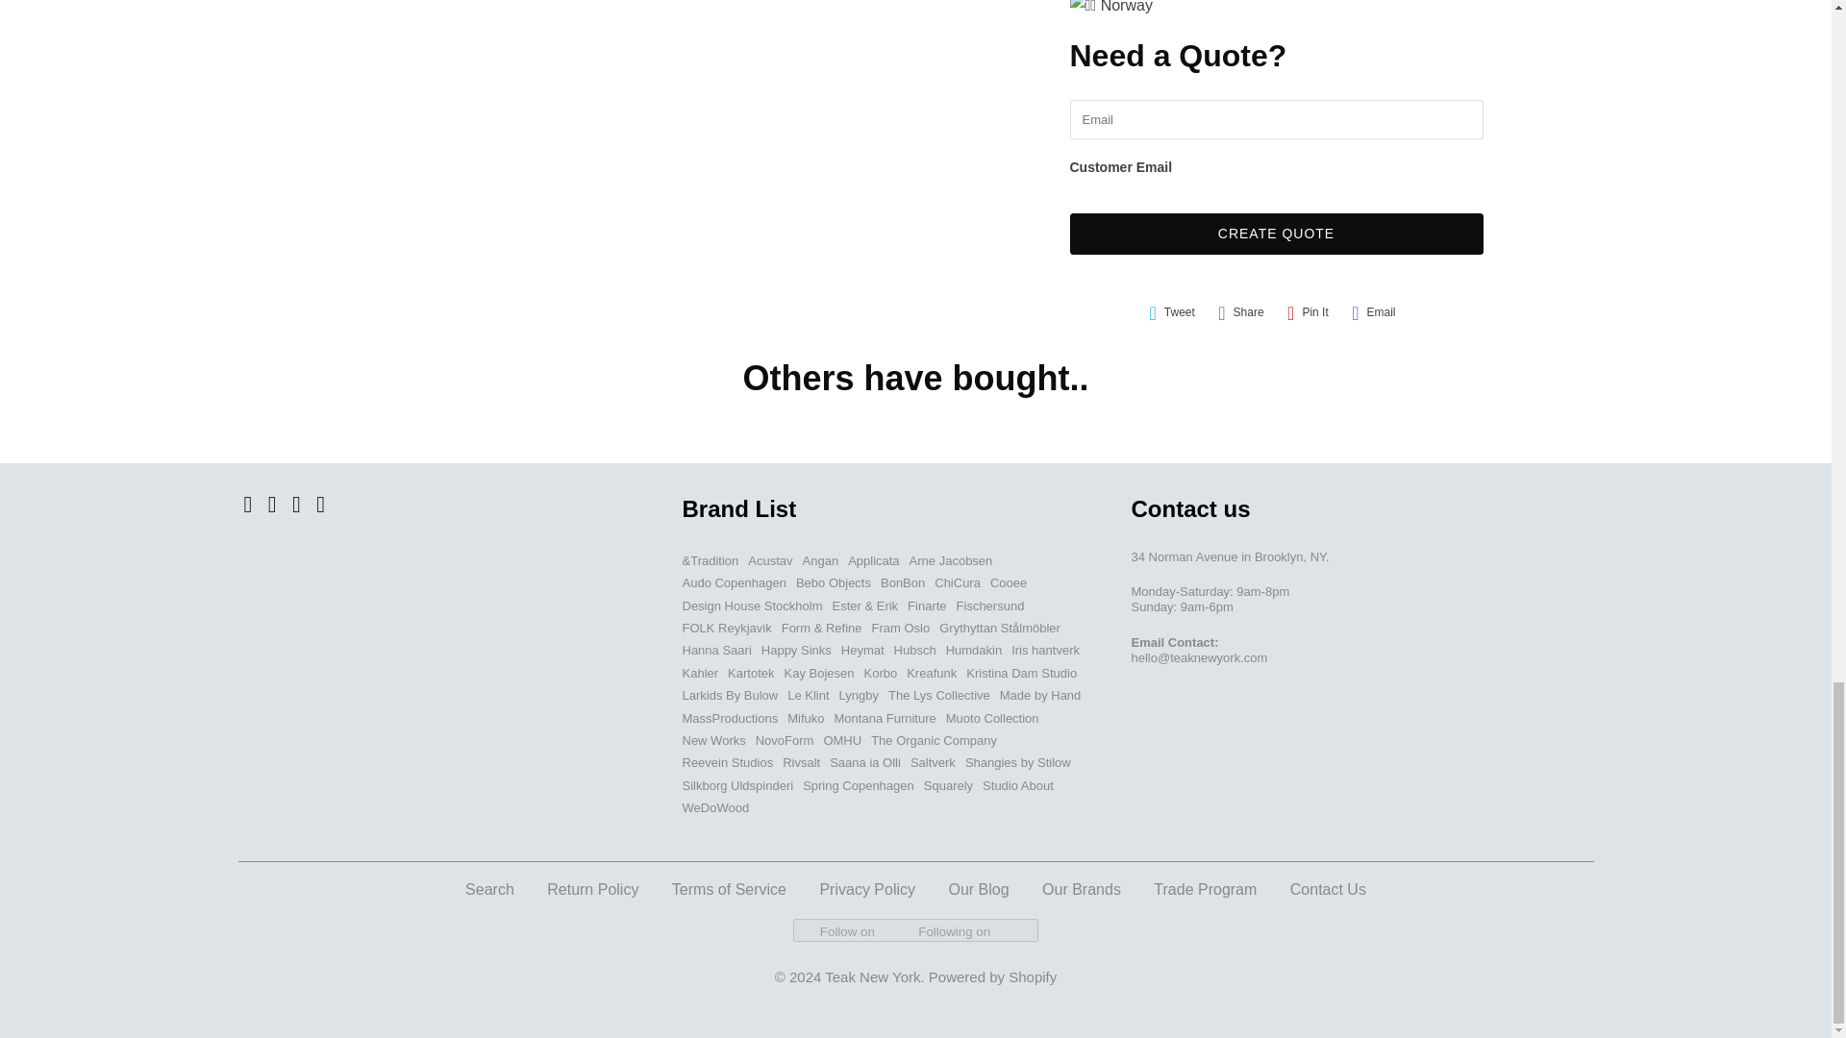 The image size is (1846, 1038). I want to click on Share this on Pinterest, so click(1308, 312).